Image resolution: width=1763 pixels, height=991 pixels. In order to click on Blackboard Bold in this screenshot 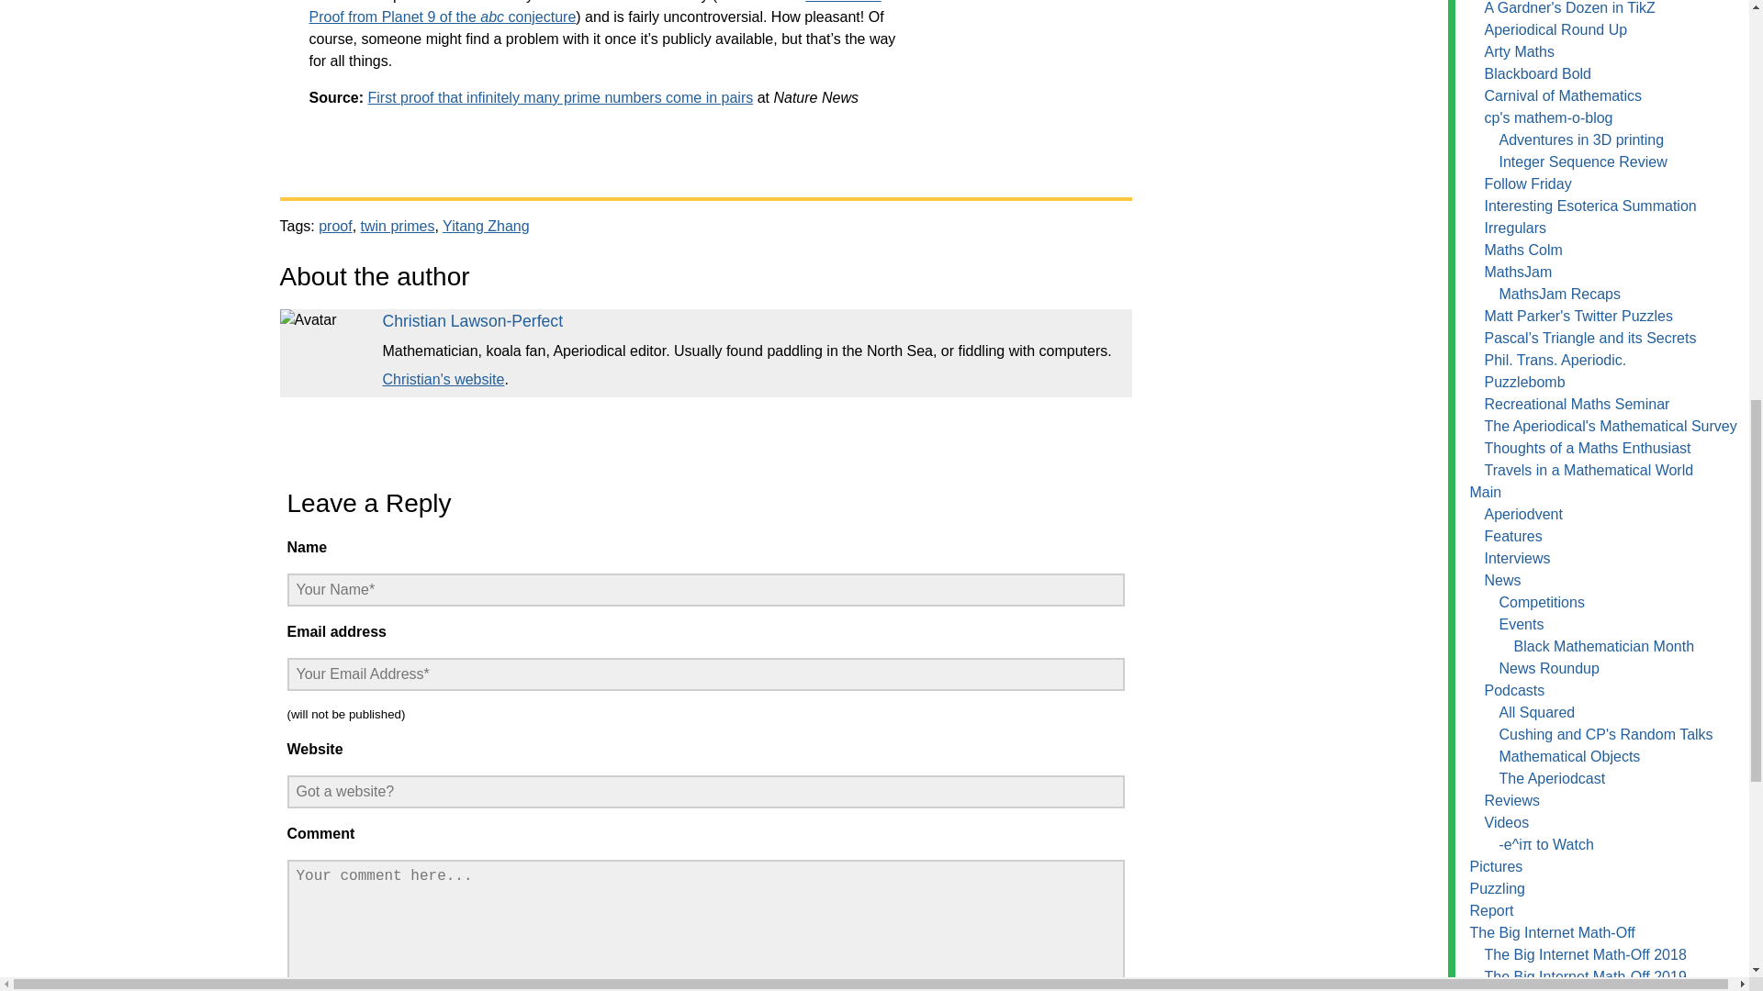, I will do `click(1537, 73)`.